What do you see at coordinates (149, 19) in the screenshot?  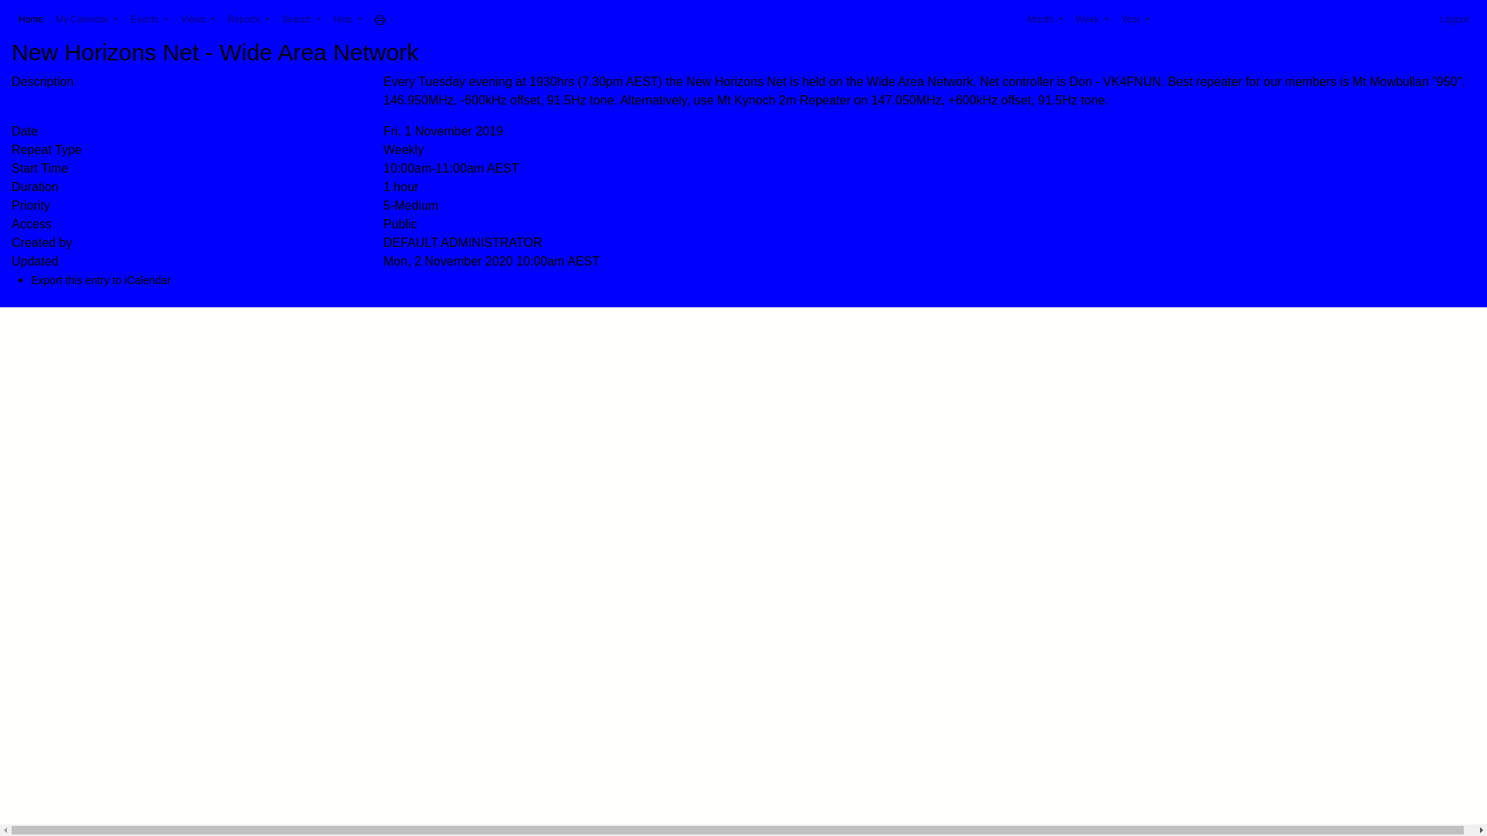 I see `Events` at bounding box center [149, 19].